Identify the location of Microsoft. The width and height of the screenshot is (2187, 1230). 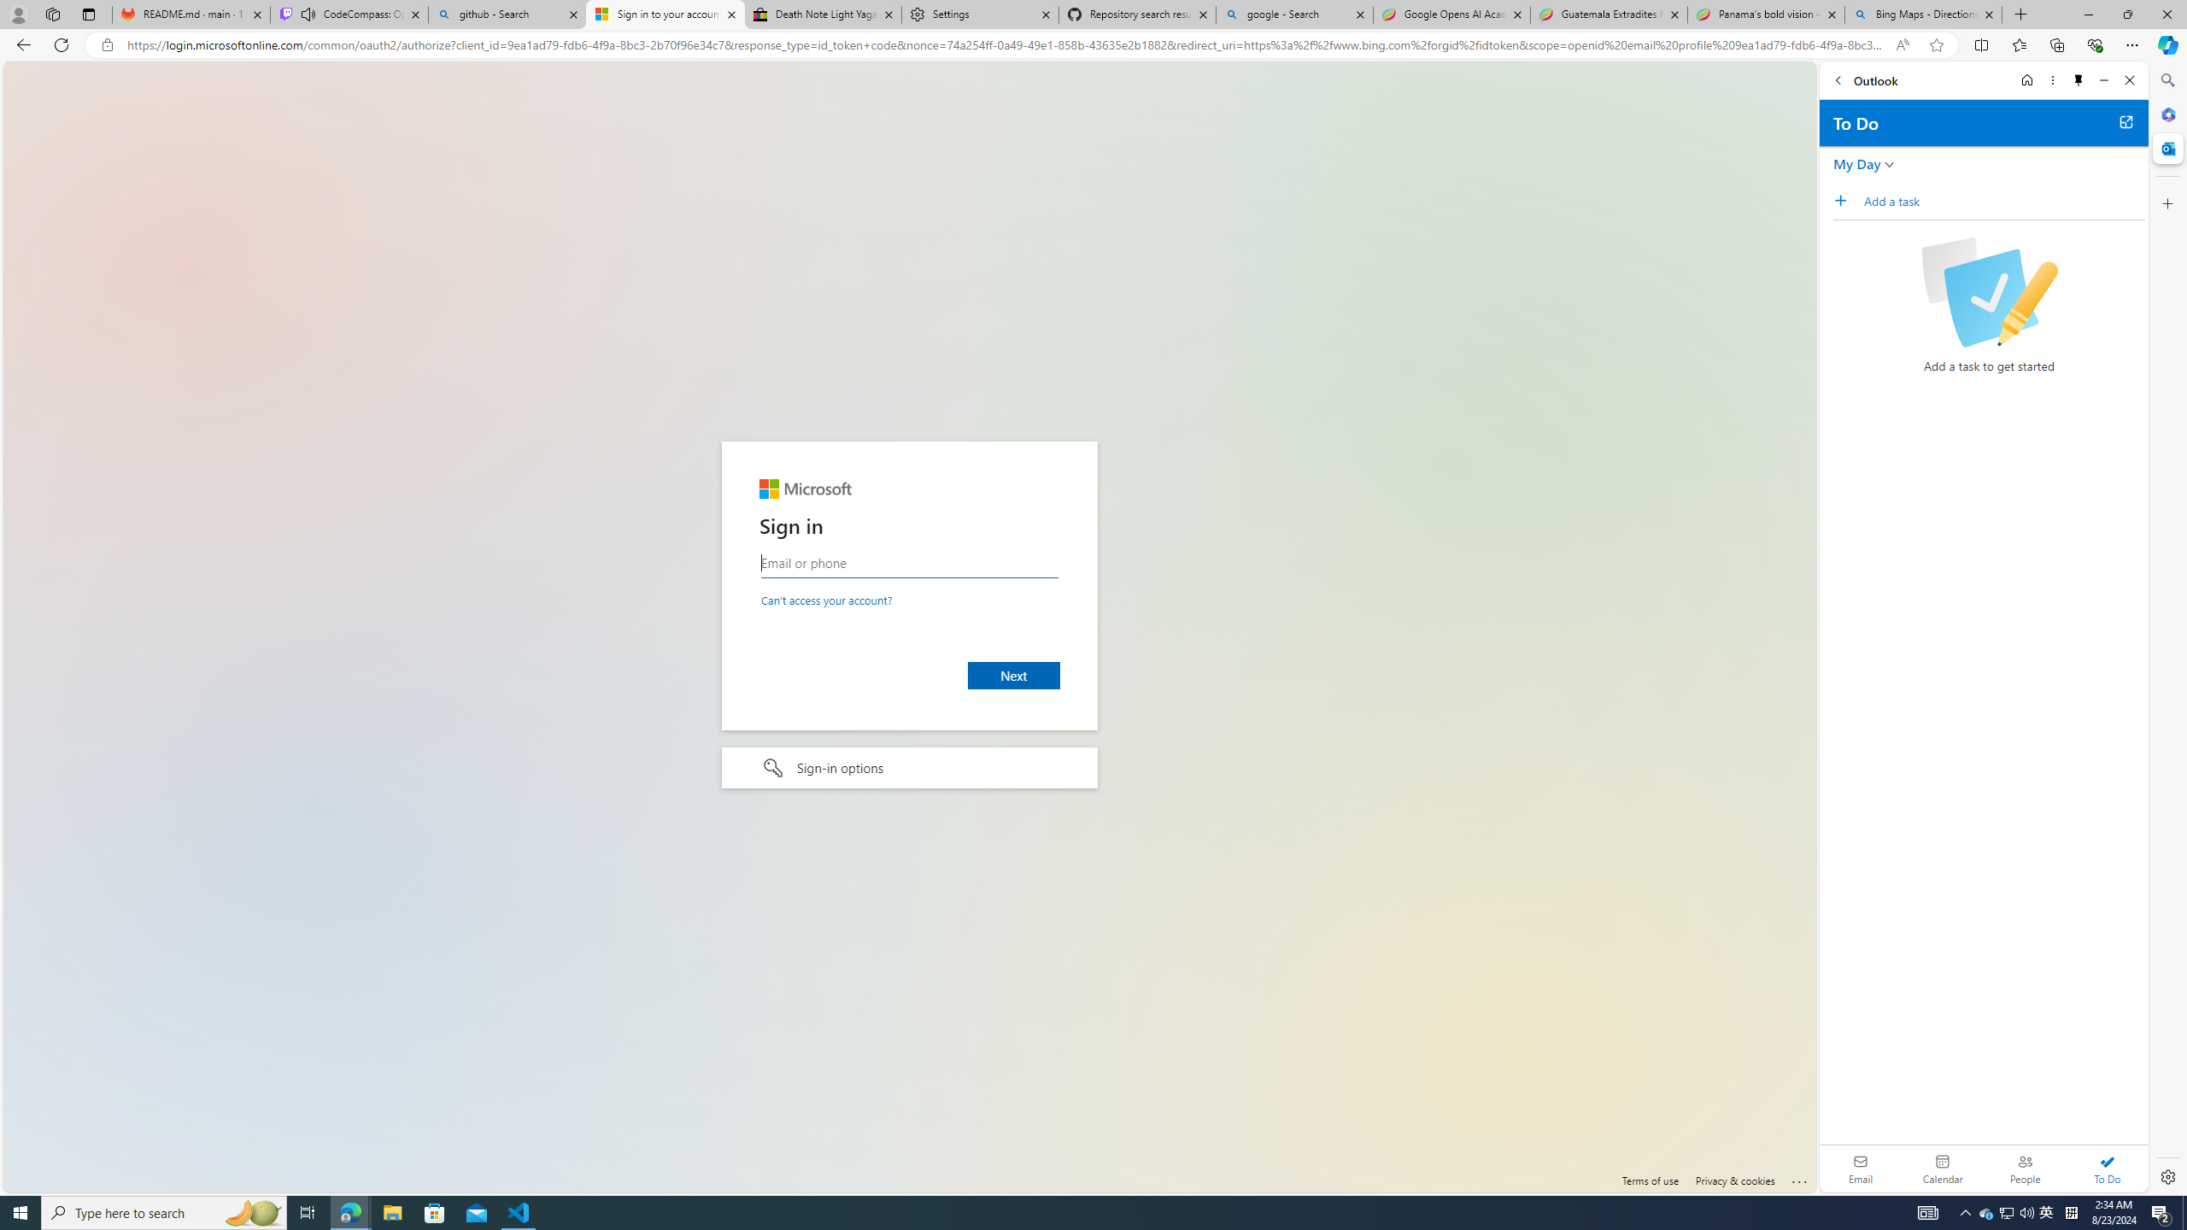
(805, 490).